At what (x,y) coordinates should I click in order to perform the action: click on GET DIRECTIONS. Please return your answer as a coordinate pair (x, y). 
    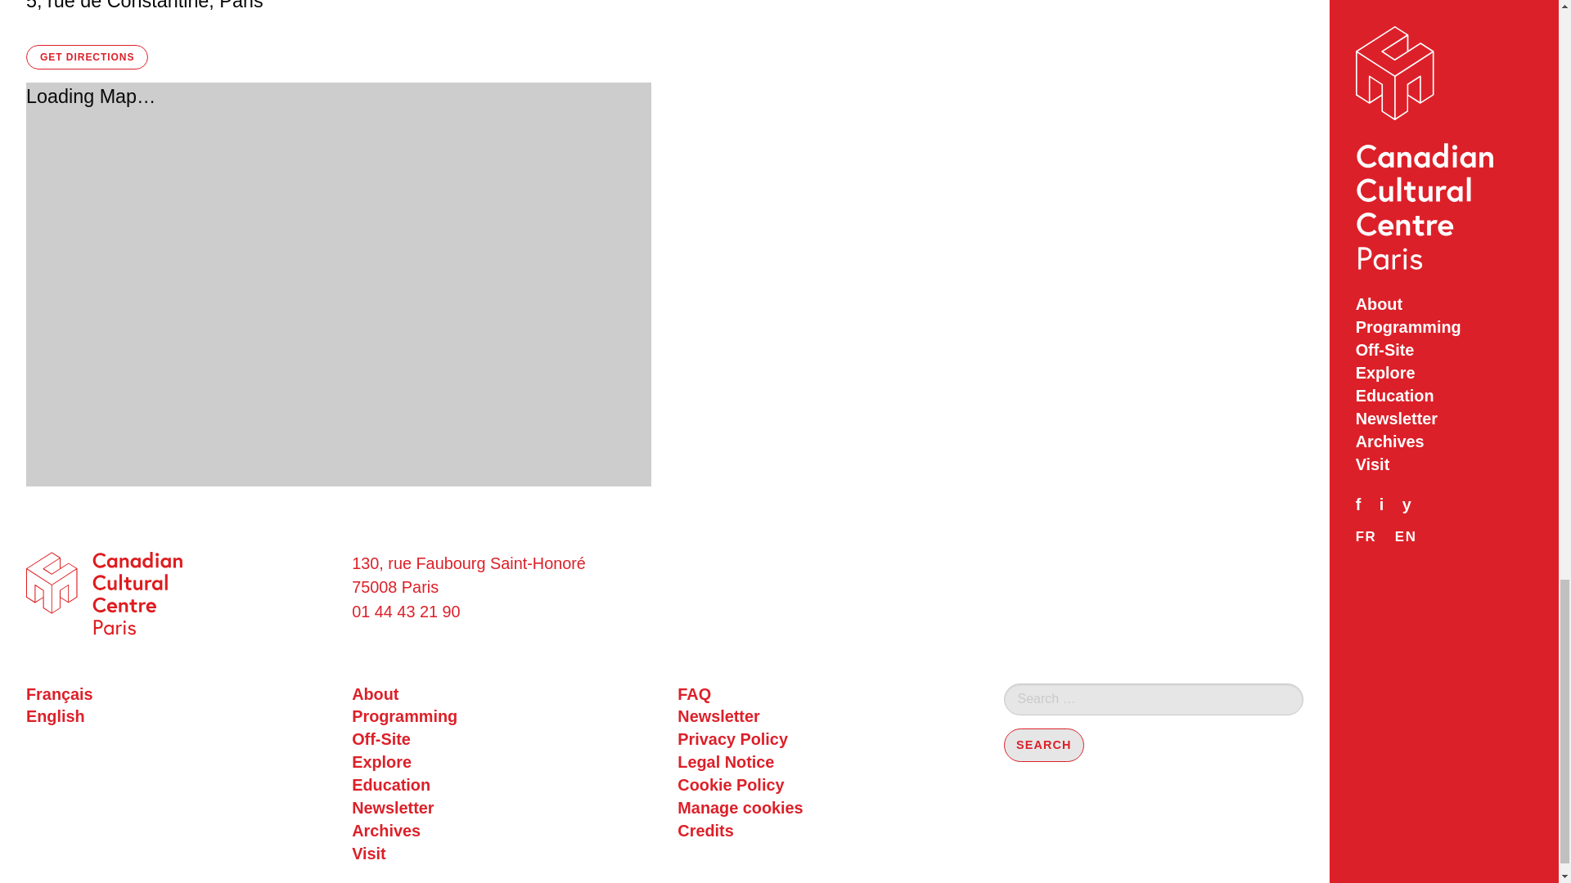
    Looking at the image, I should click on (87, 57).